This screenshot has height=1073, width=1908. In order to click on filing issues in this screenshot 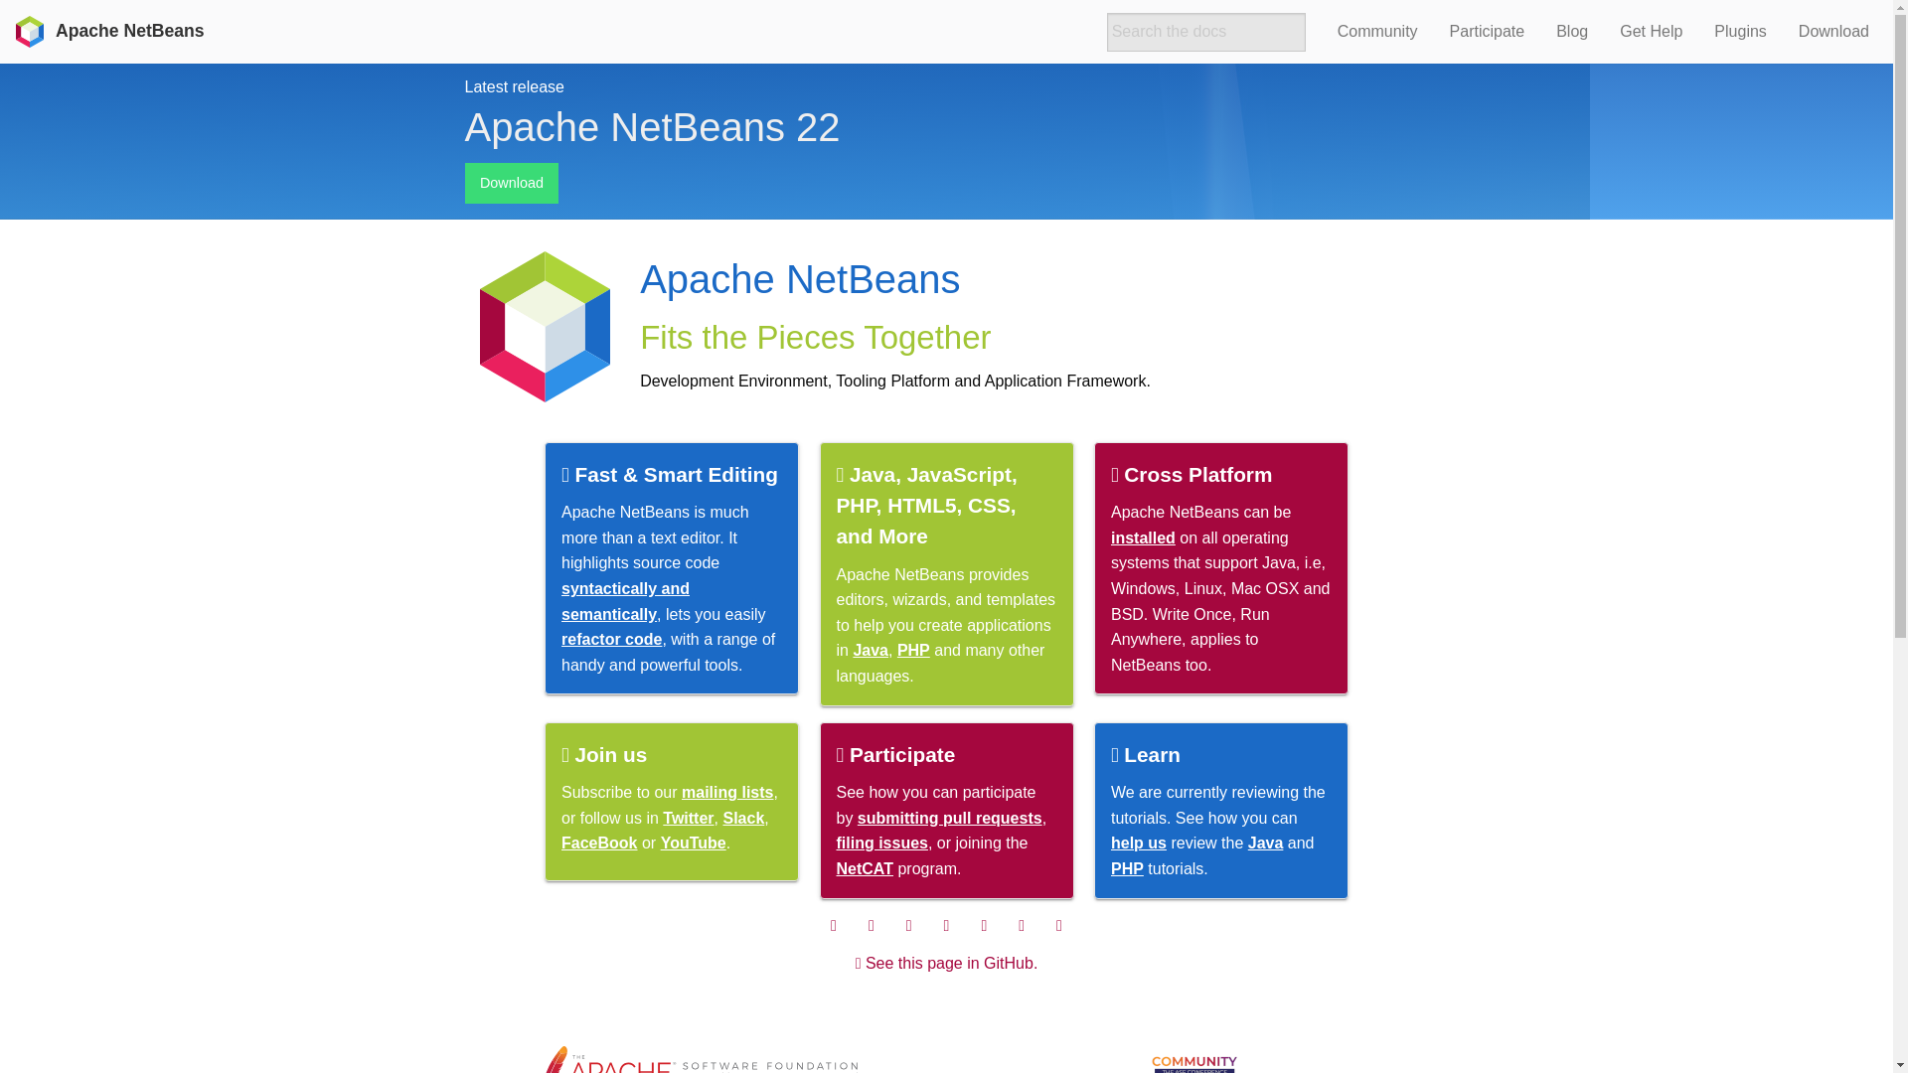, I will do `click(882, 843)`.